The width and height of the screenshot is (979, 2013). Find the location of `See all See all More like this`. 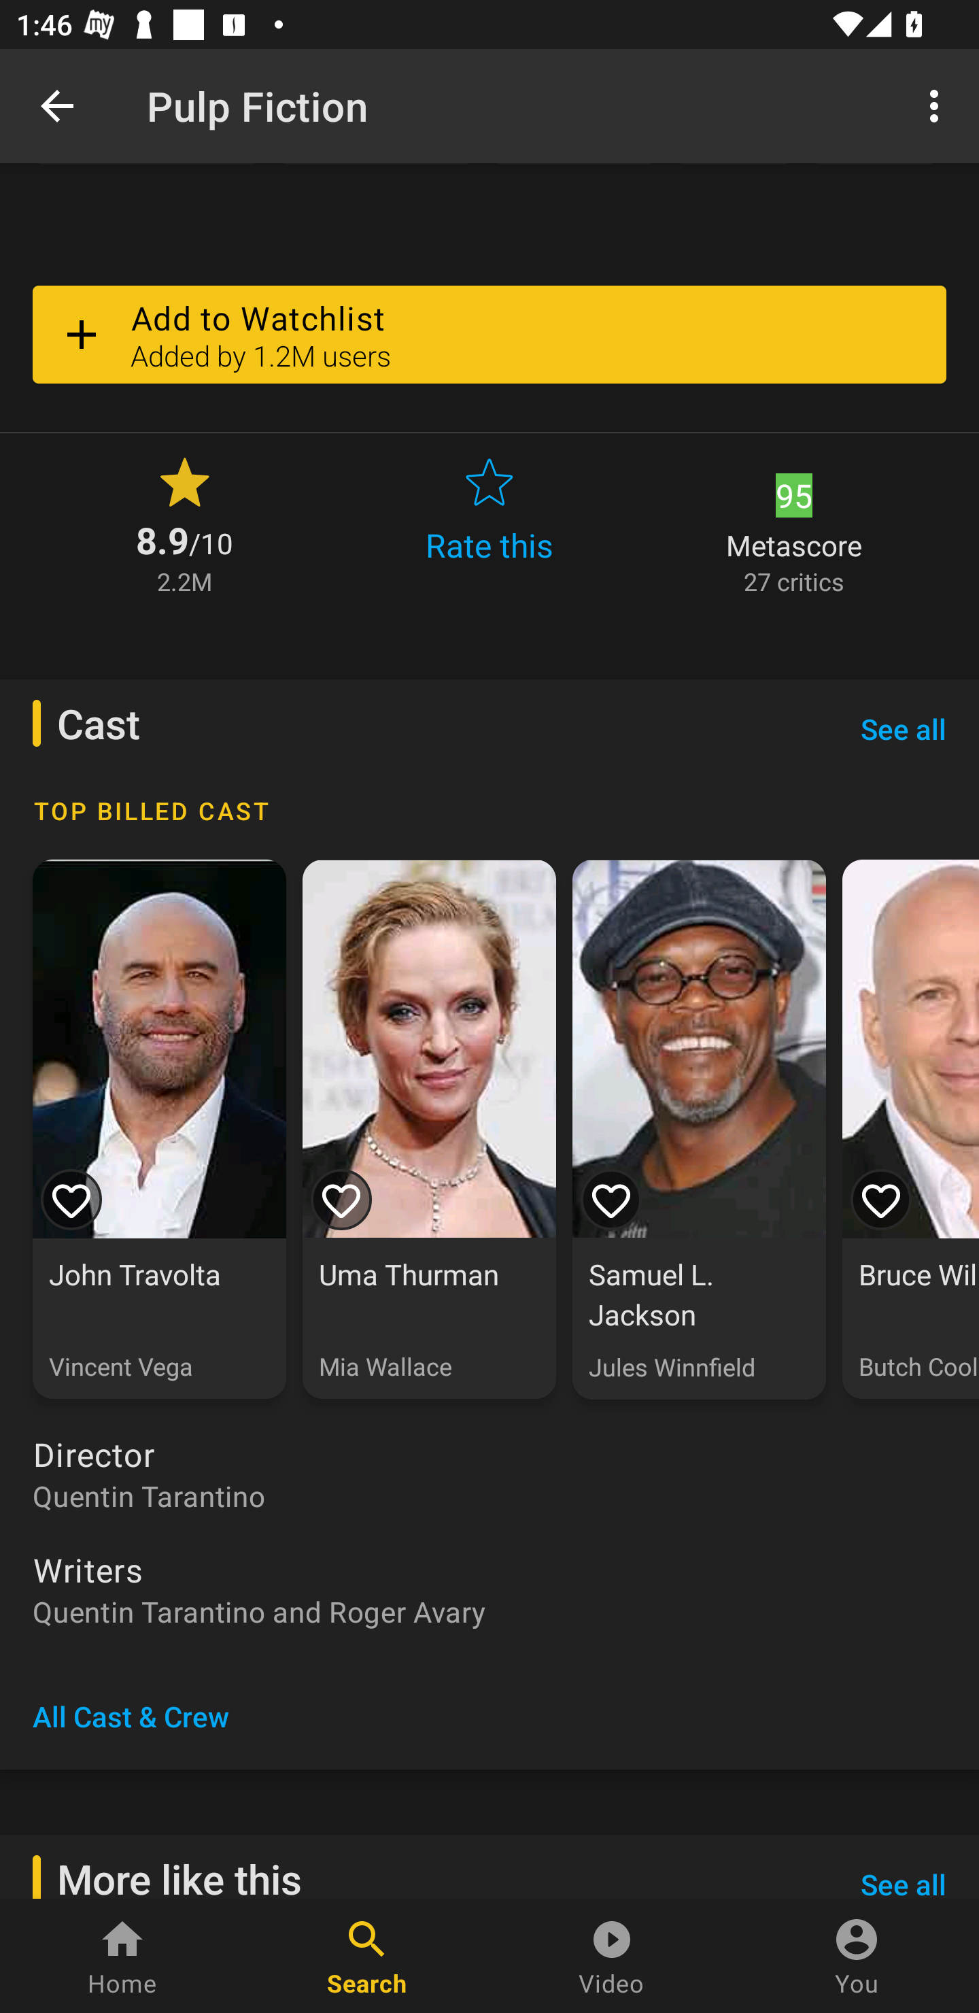

See all See all More like this is located at coordinates (903, 1867).